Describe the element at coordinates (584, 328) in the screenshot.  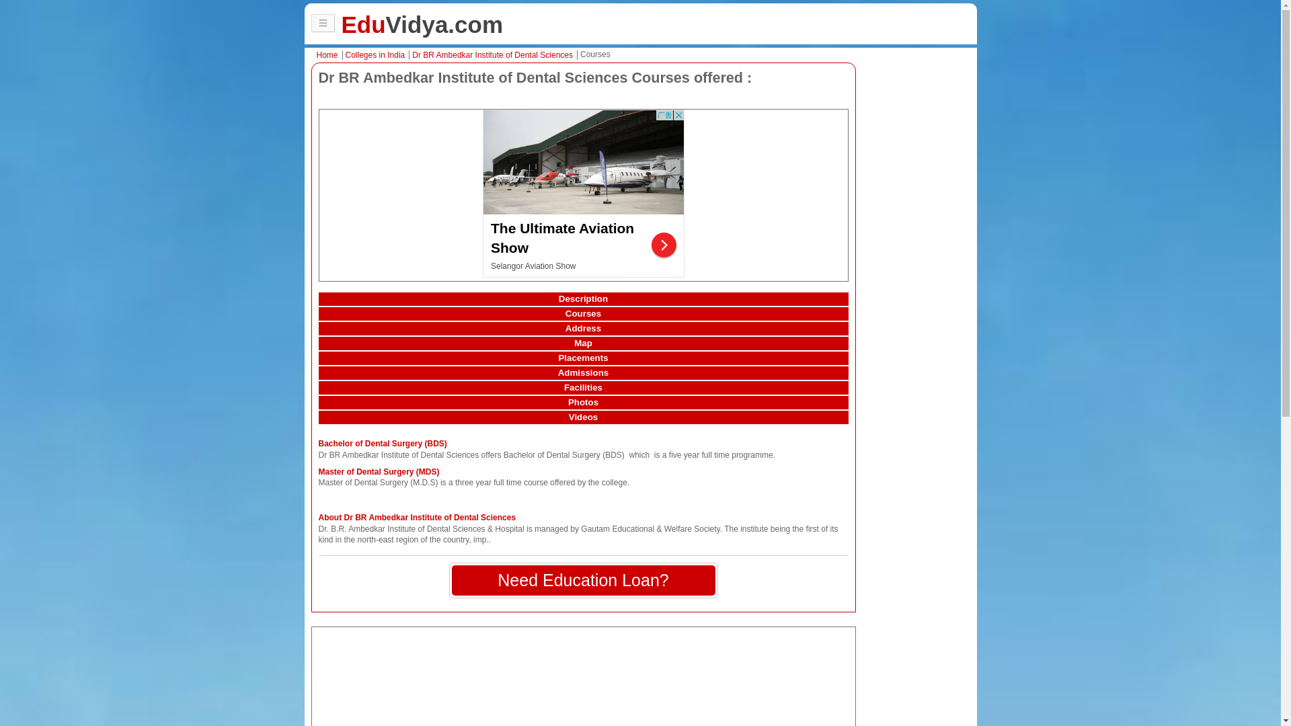
I see `Address` at that location.